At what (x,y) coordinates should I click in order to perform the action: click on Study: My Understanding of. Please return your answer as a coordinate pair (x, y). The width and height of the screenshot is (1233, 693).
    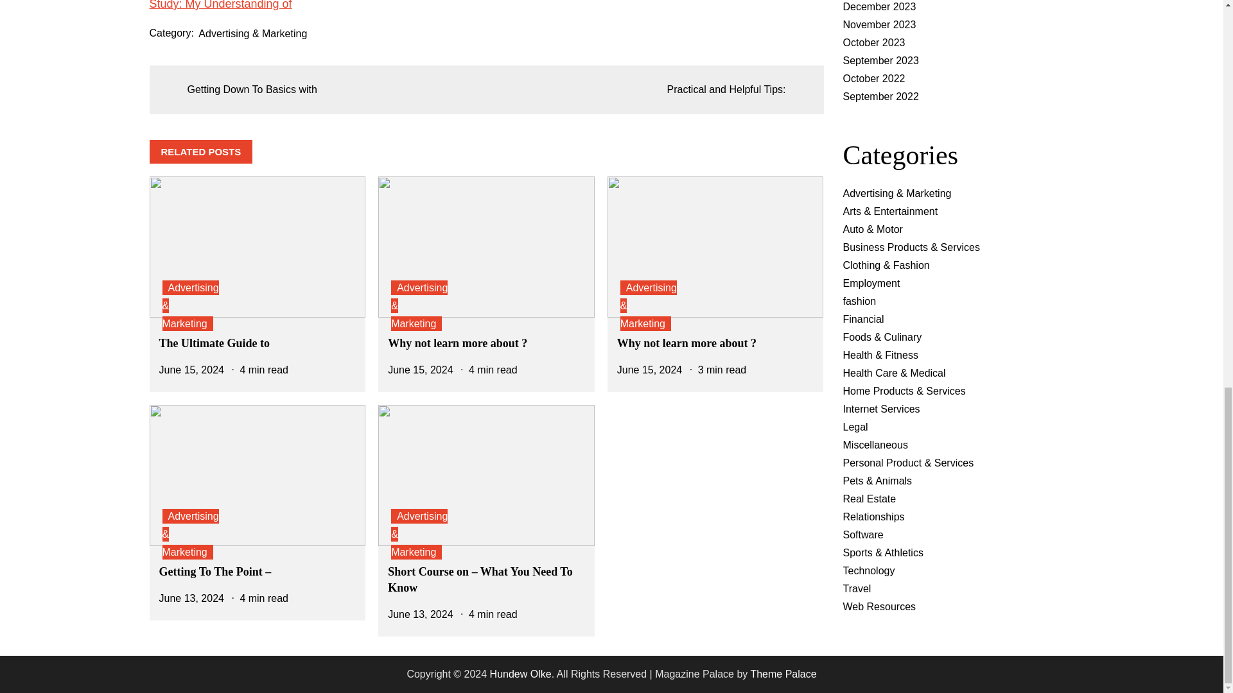
    Looking at the image, I should click on (220, 5).